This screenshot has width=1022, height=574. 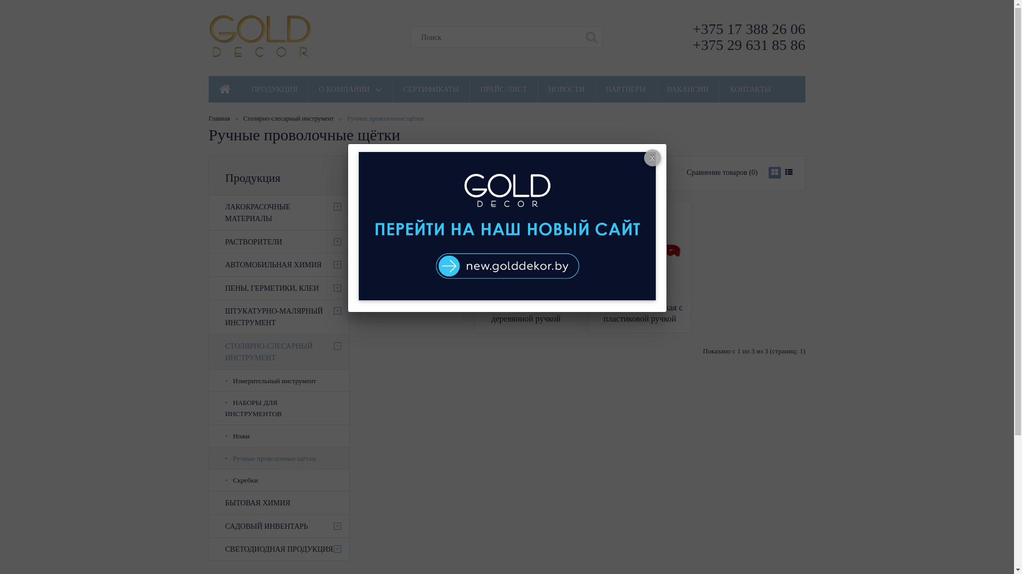 I want to click on Grid, so click(x=775, y=173).